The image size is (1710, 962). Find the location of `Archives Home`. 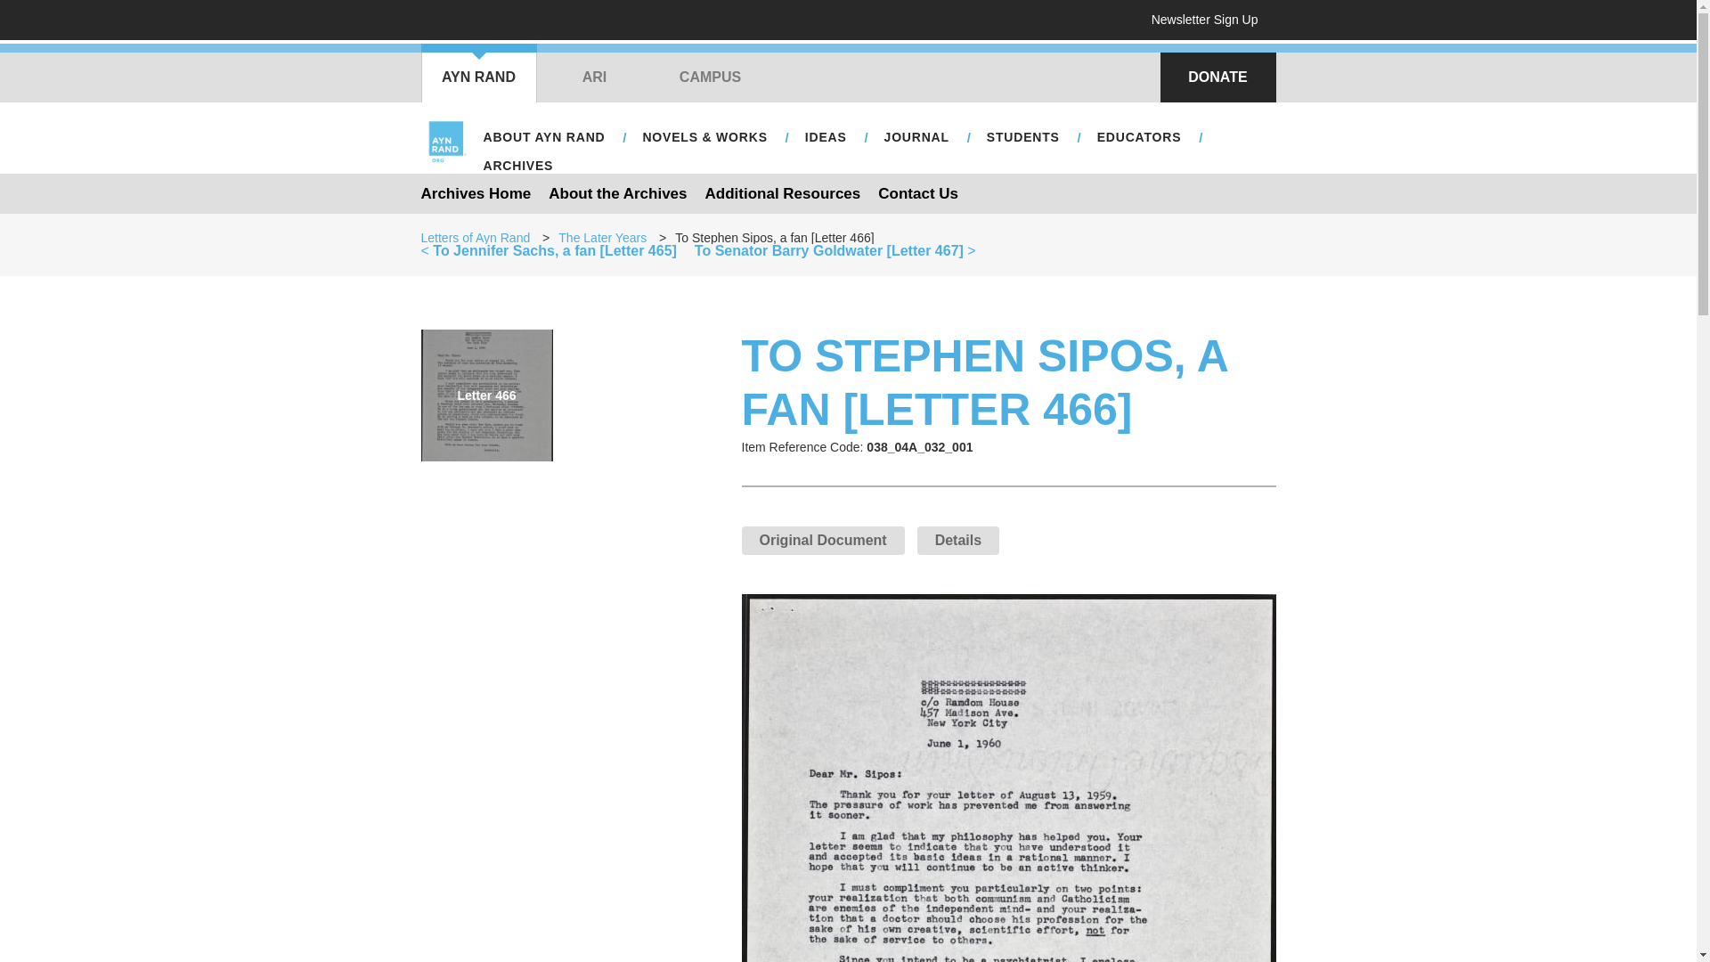

Archives Home is located at coordinates (476, 192).